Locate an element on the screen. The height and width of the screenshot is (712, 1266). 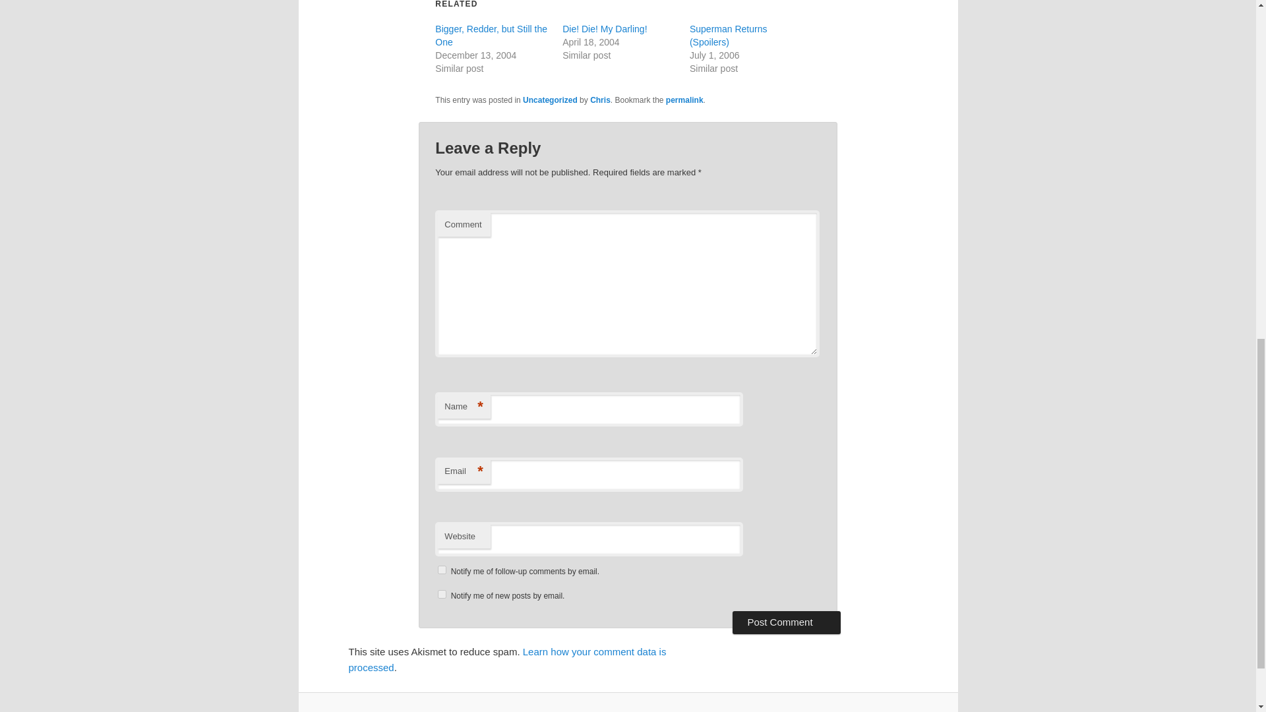
Uncategorized is located at coordinates (550, 100).